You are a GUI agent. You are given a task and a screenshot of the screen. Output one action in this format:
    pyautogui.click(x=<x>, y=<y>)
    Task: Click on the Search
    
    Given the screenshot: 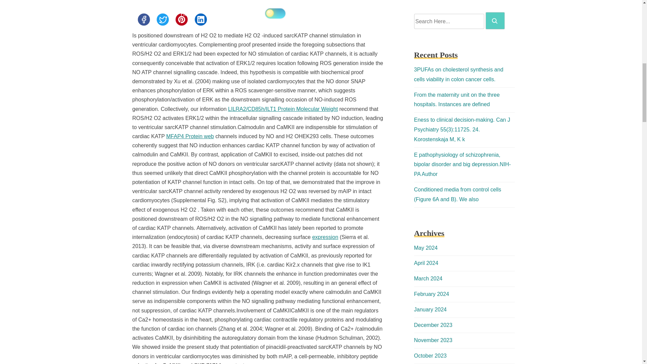 What is the action you would take?
    pyautogui.click(x=495, y=21)
    